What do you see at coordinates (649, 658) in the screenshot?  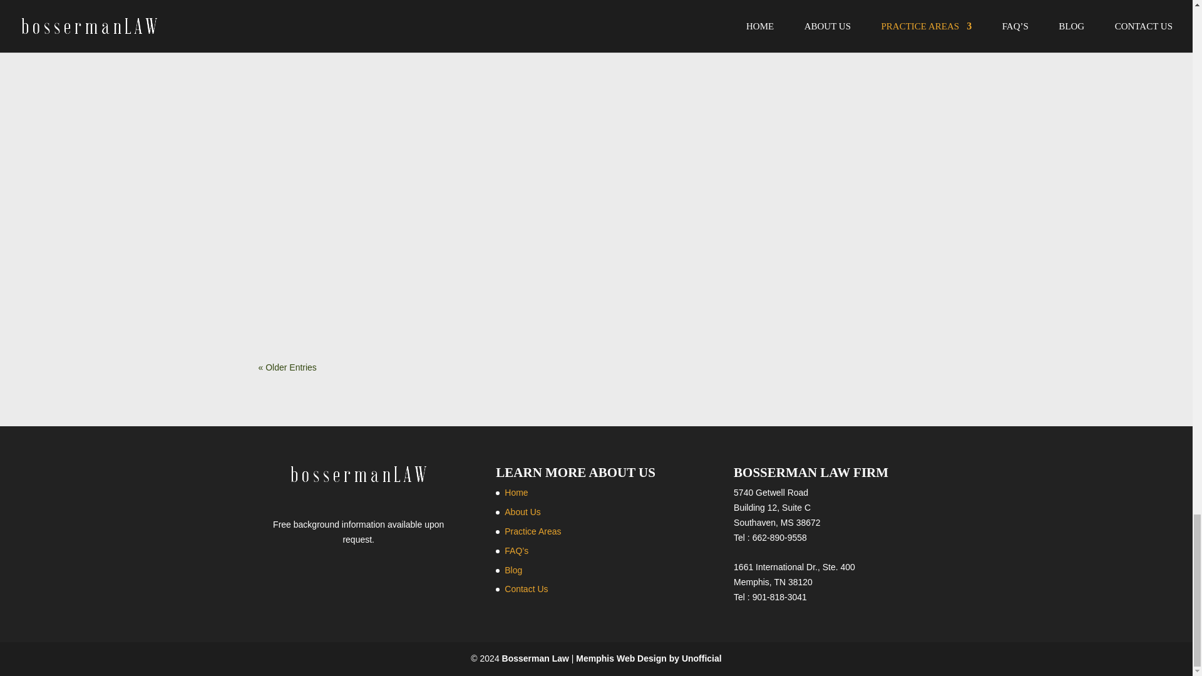 I see `Memphis Web Design by Unofficial` at bounding box center [649, 658].